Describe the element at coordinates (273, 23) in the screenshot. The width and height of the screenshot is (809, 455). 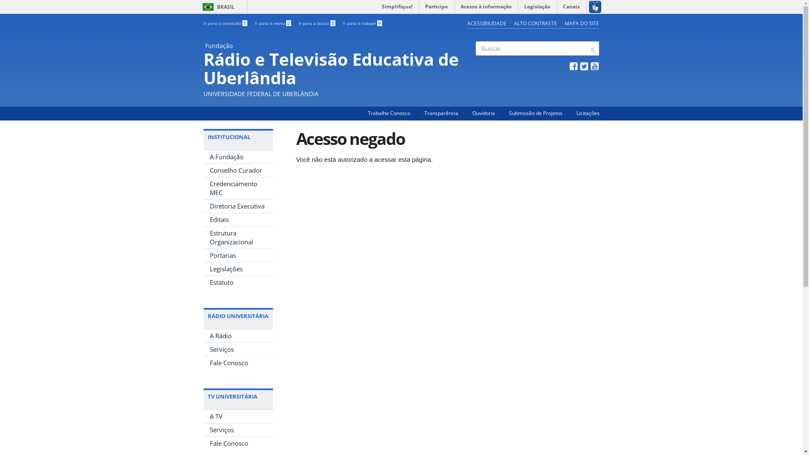
I see `Ir para o menu 2` at that location.